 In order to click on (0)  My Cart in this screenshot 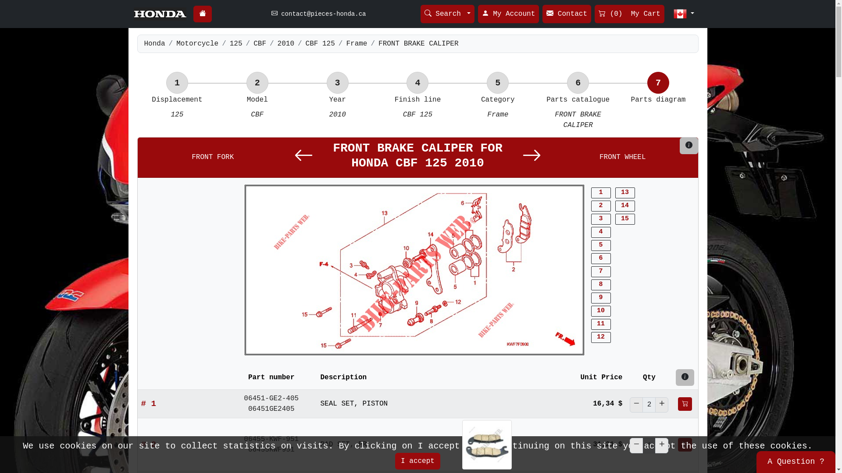, I will do `click(630, 14)`.